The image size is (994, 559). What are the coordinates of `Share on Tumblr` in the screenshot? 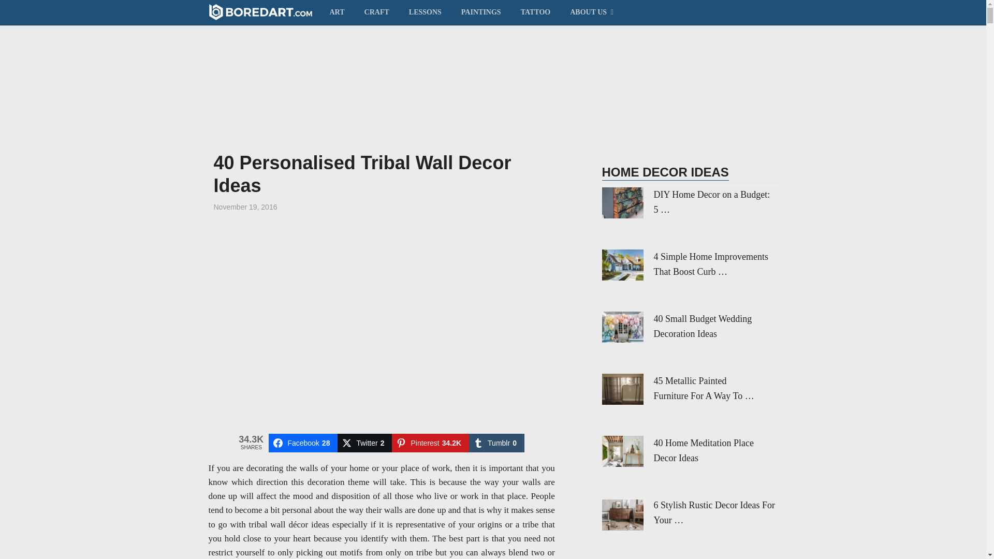 It's located at (497, 443).